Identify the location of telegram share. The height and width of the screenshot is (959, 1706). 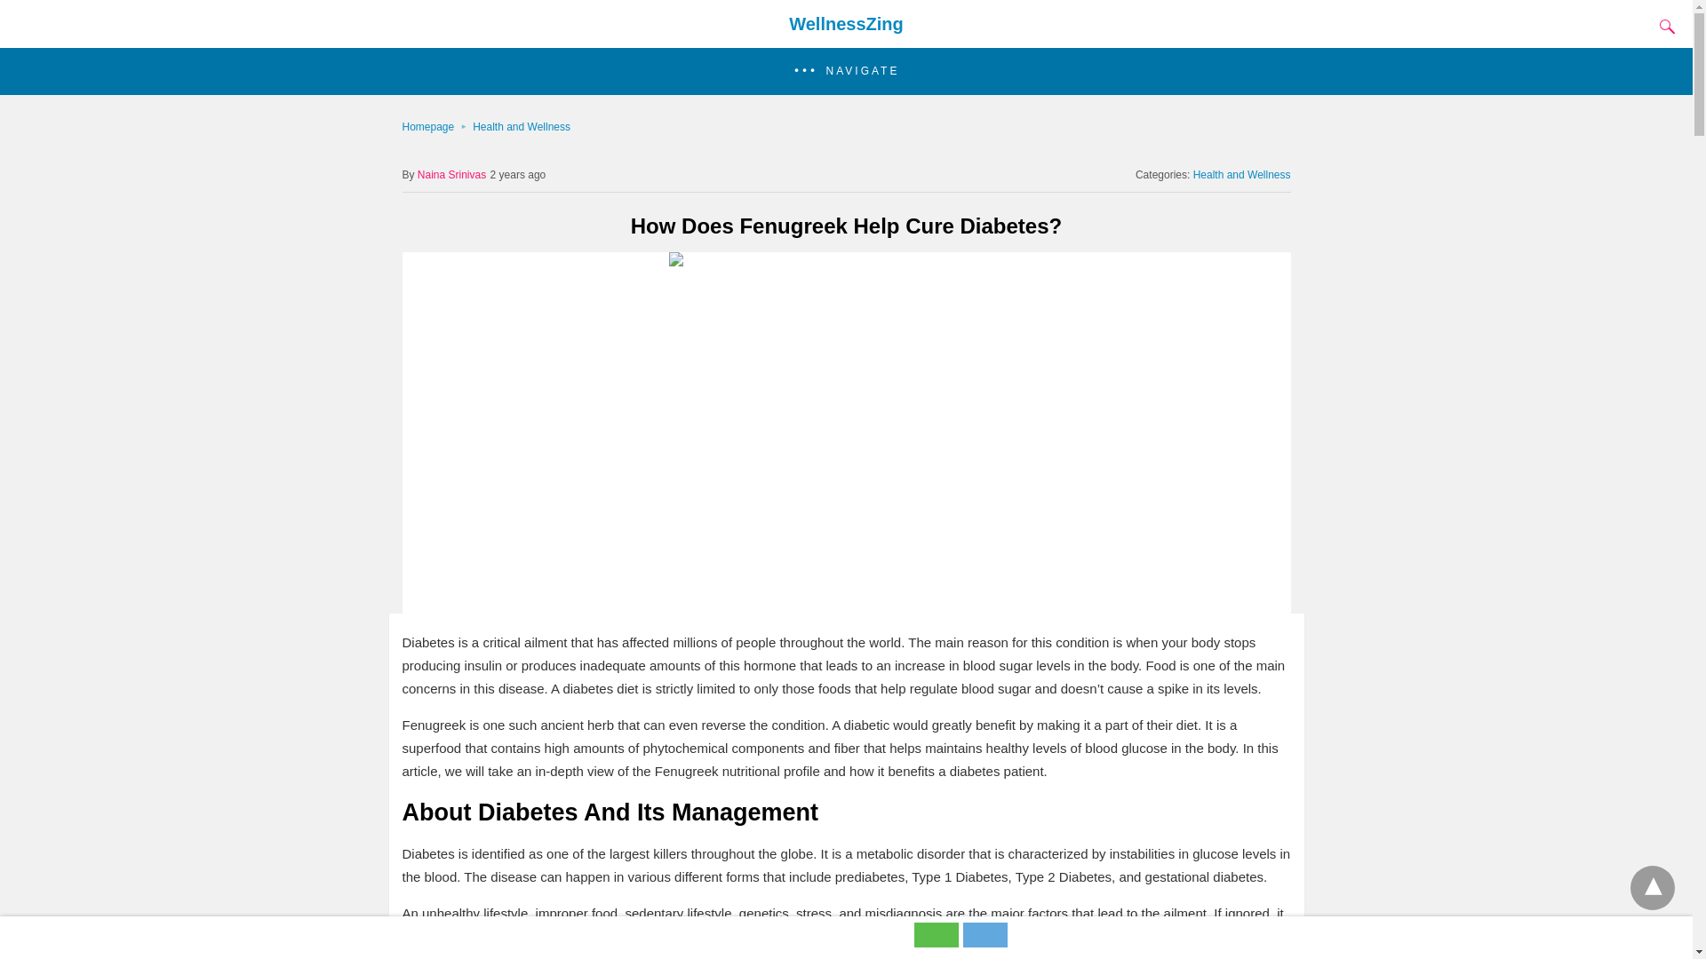
(985, 943).